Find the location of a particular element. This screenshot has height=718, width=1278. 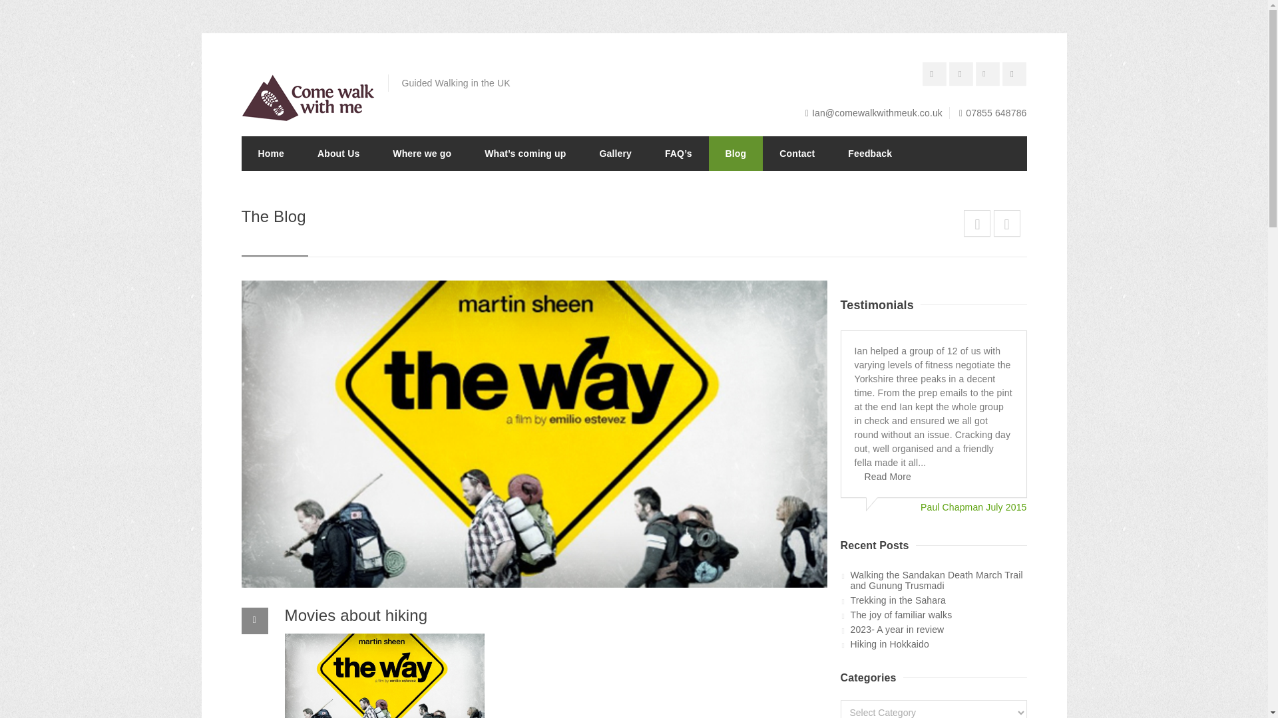

Hiking in Hokkaido is located at coordinates (939, 644).